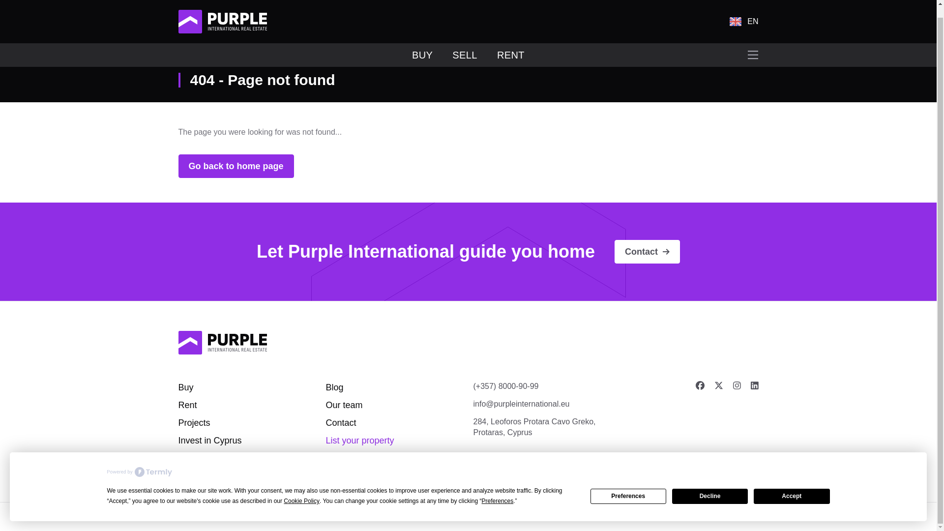  What do you see at coordinates (498, 490) in the screenshot?
I see `Preferences` at bounding box center [498, 490].